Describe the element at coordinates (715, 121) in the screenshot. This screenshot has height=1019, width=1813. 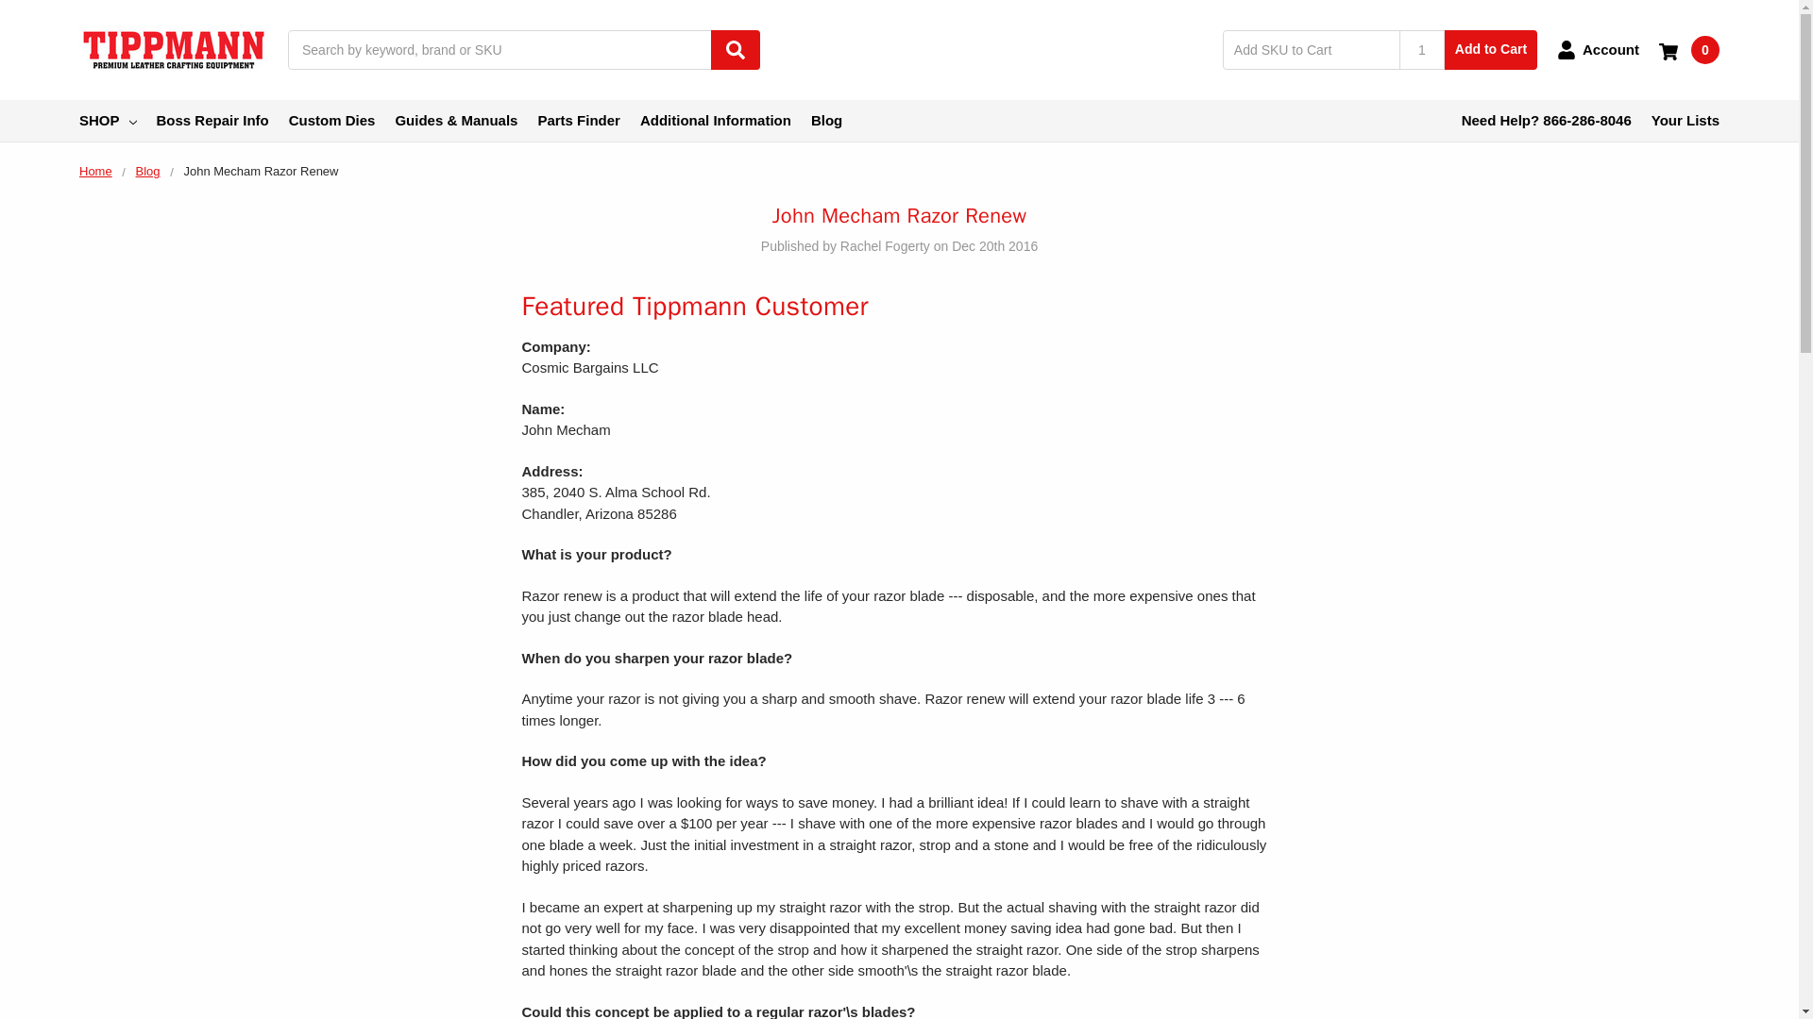
I see `Additional Information` at that location.